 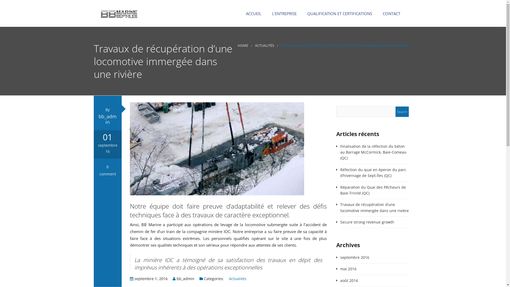 I want to click on Division armature, so click(x=287, y=48).